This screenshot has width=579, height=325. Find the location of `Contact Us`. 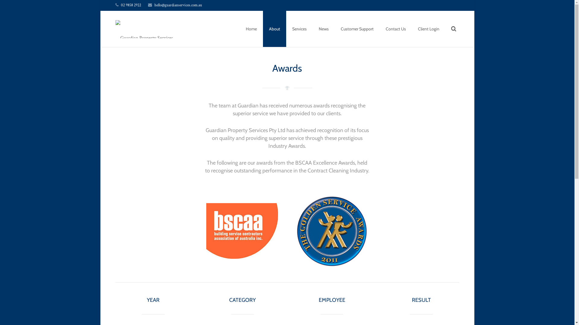

Contact Us is located at coordinates (396, 29).